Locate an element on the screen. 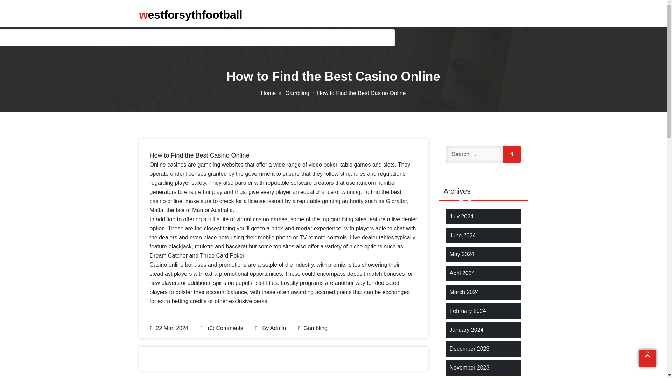 The width and height of the screenshot is (672, 378). February 2024 is located at coordinates (468, 311).